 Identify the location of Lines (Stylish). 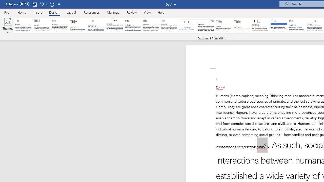
(242, 25).